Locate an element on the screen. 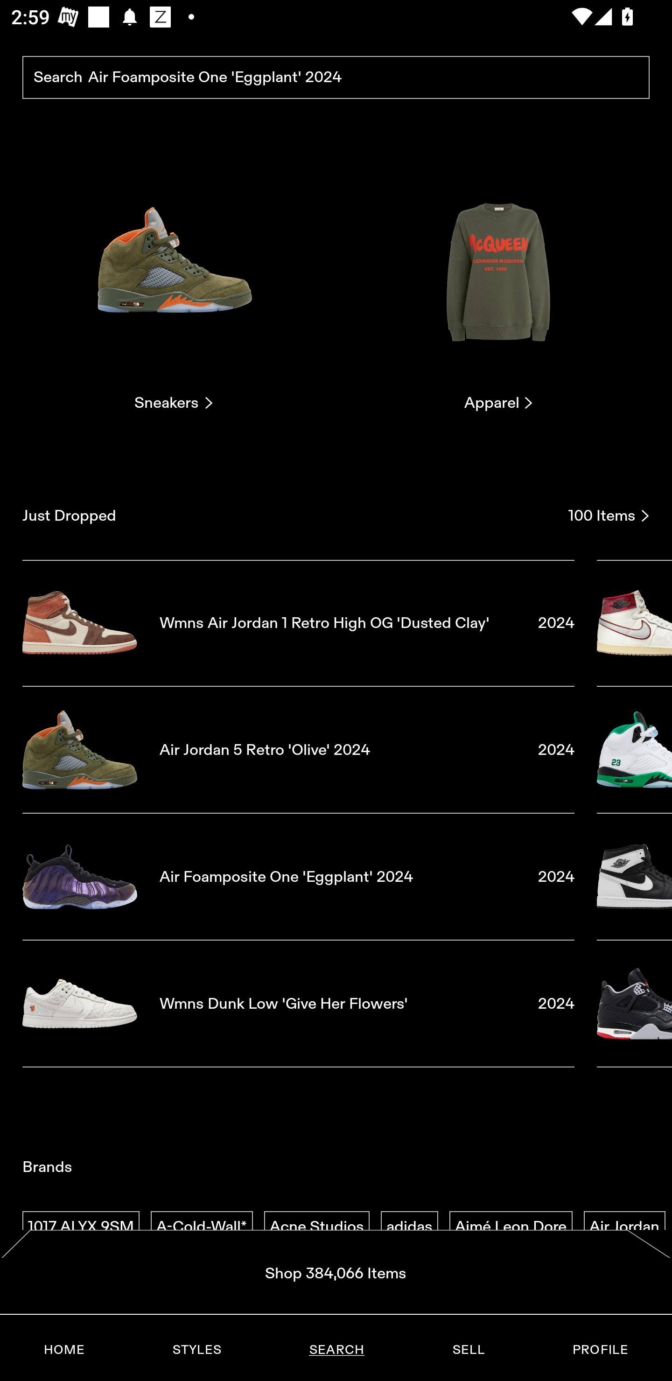 The width and height of the screenshot is (672, 1381). adidas is located at coordinates (409, 1227).